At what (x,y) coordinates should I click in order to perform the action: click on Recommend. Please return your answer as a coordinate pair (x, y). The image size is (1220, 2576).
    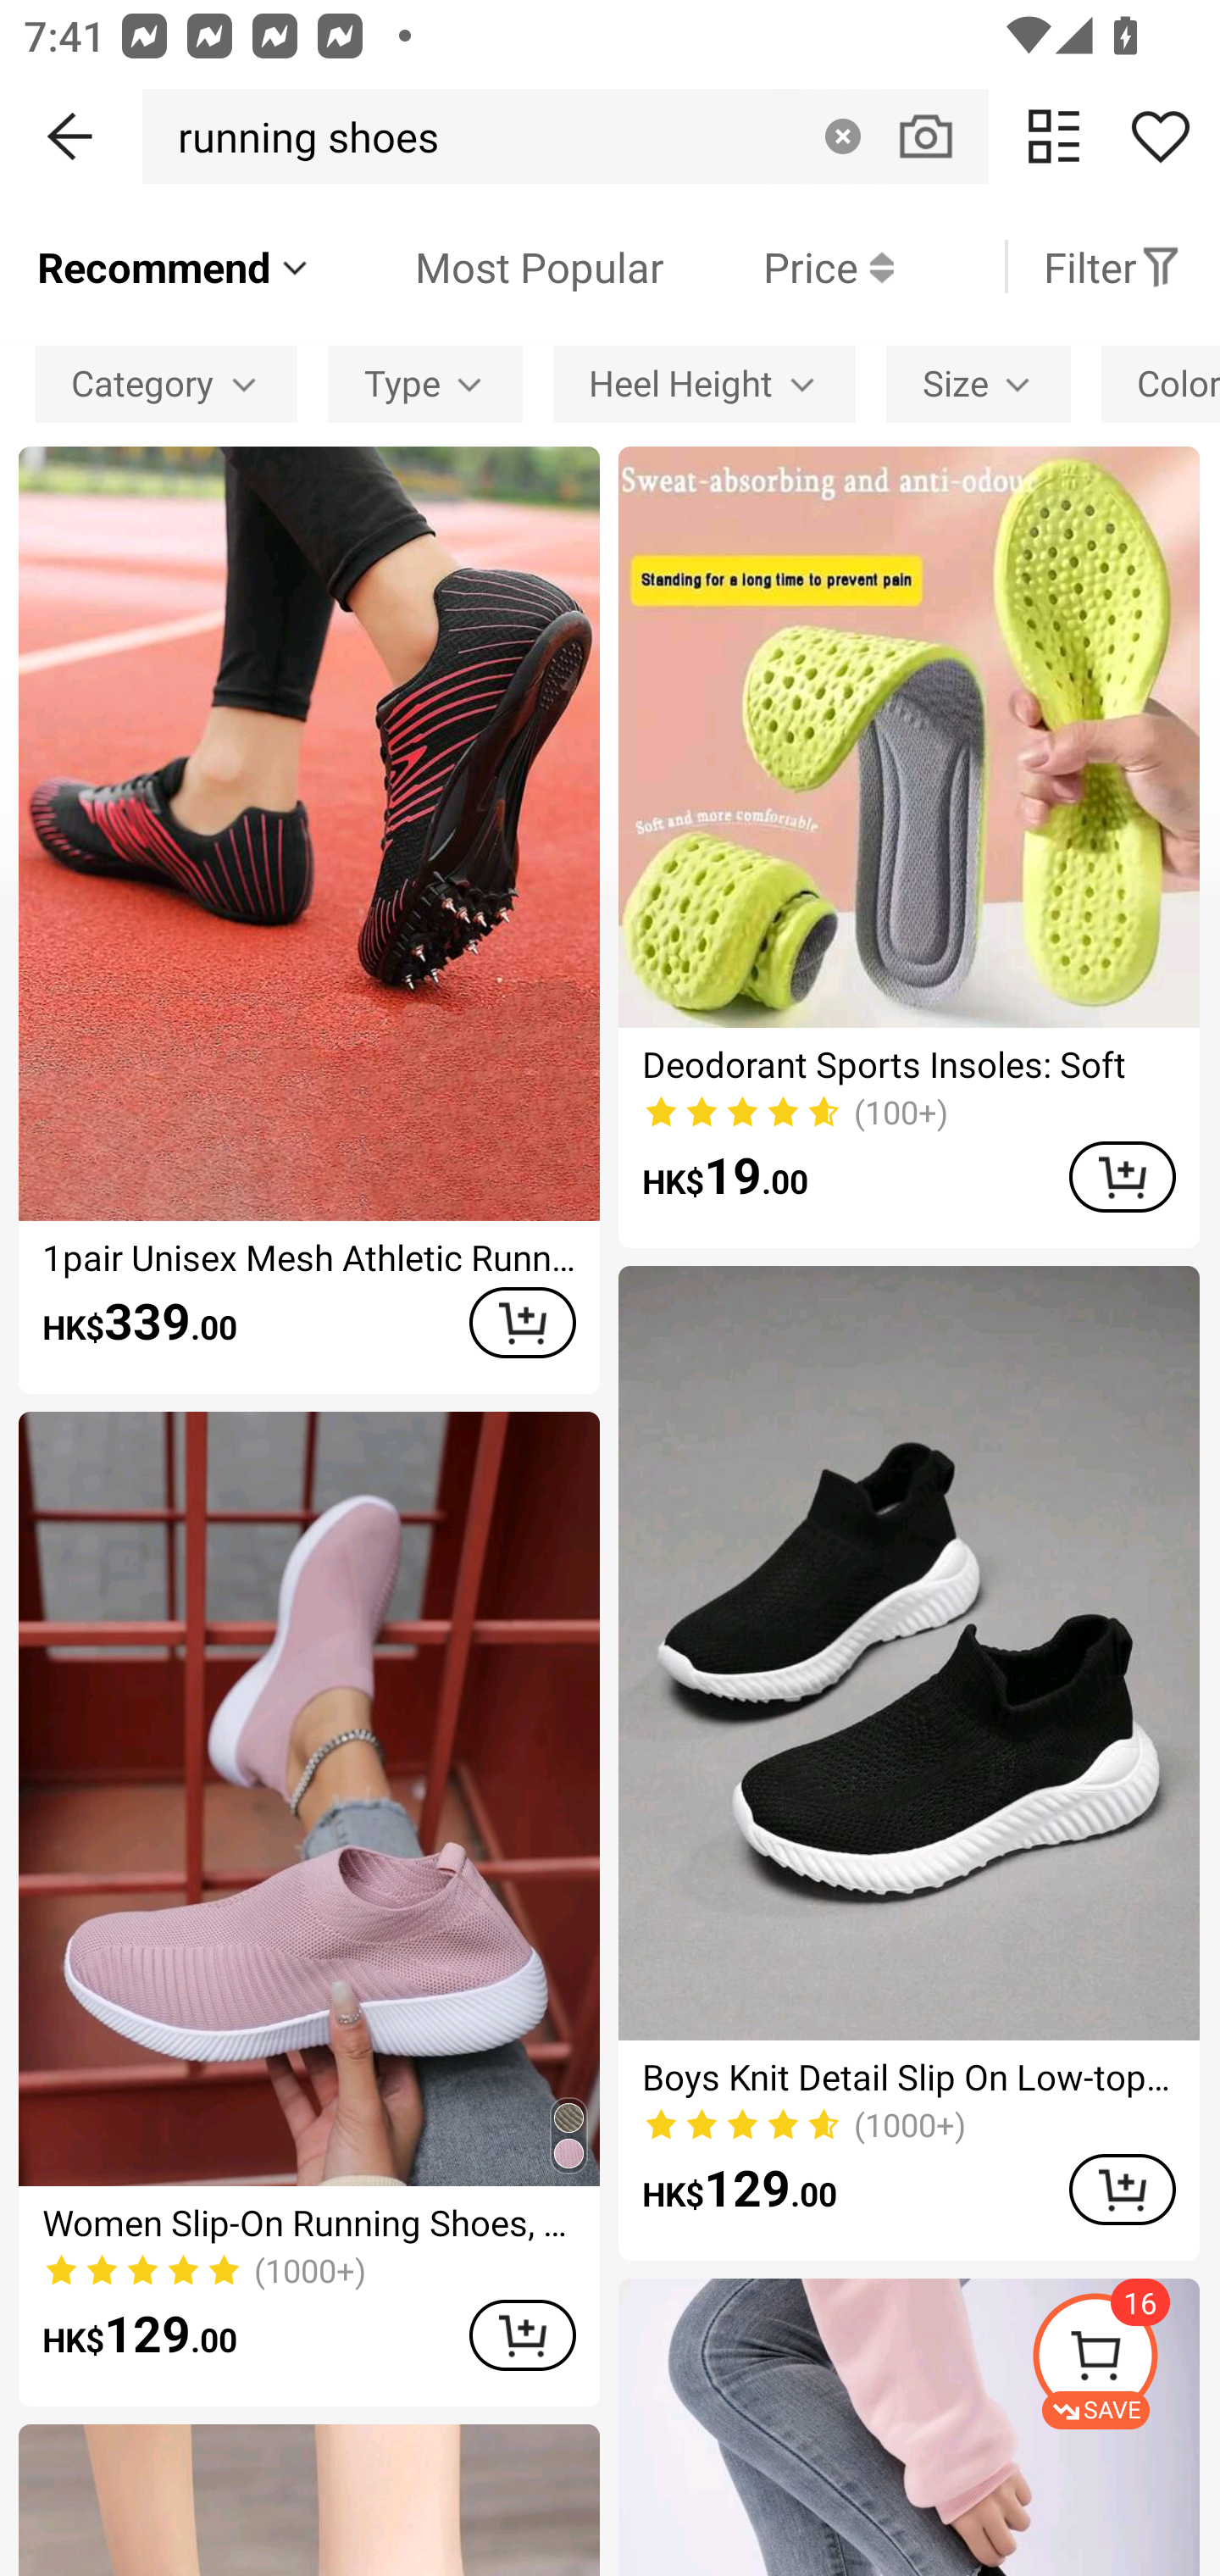
    Looking at the image, I should click on (175, 266).